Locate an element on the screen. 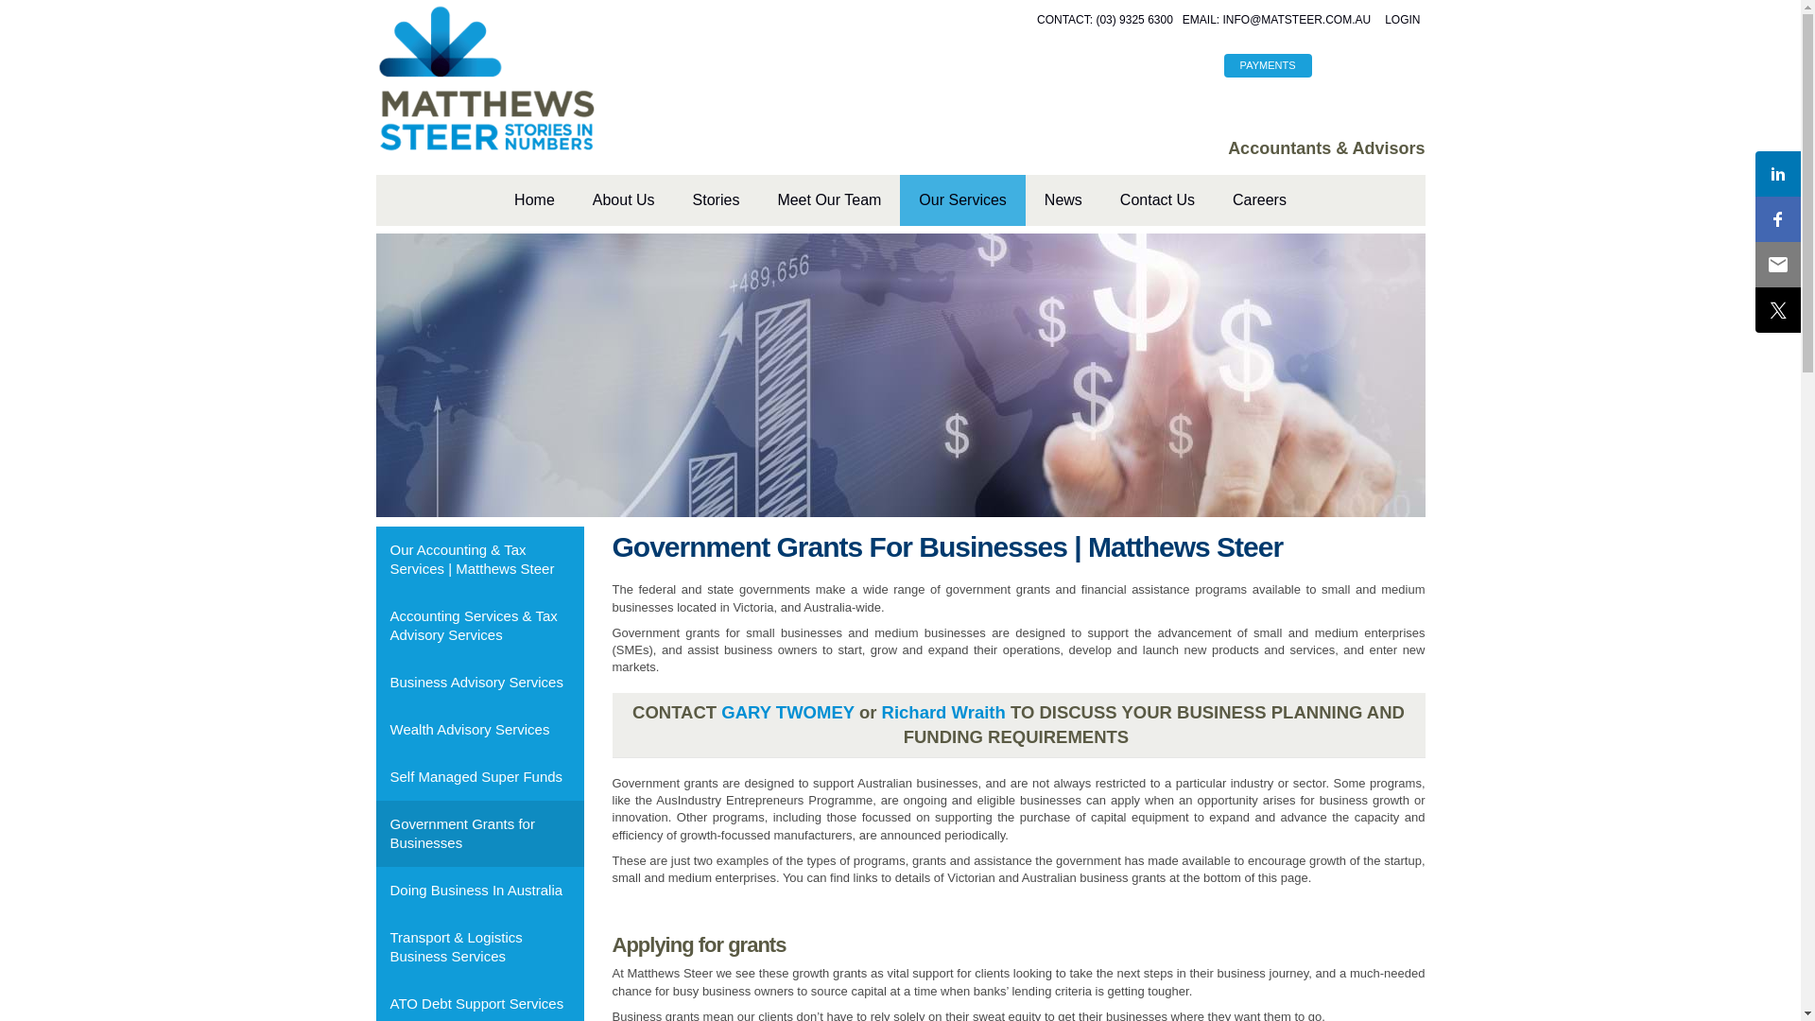 Image resolution: width=1815 pixels, height=1021 pixels. News is located at coordinates (1063, 200).